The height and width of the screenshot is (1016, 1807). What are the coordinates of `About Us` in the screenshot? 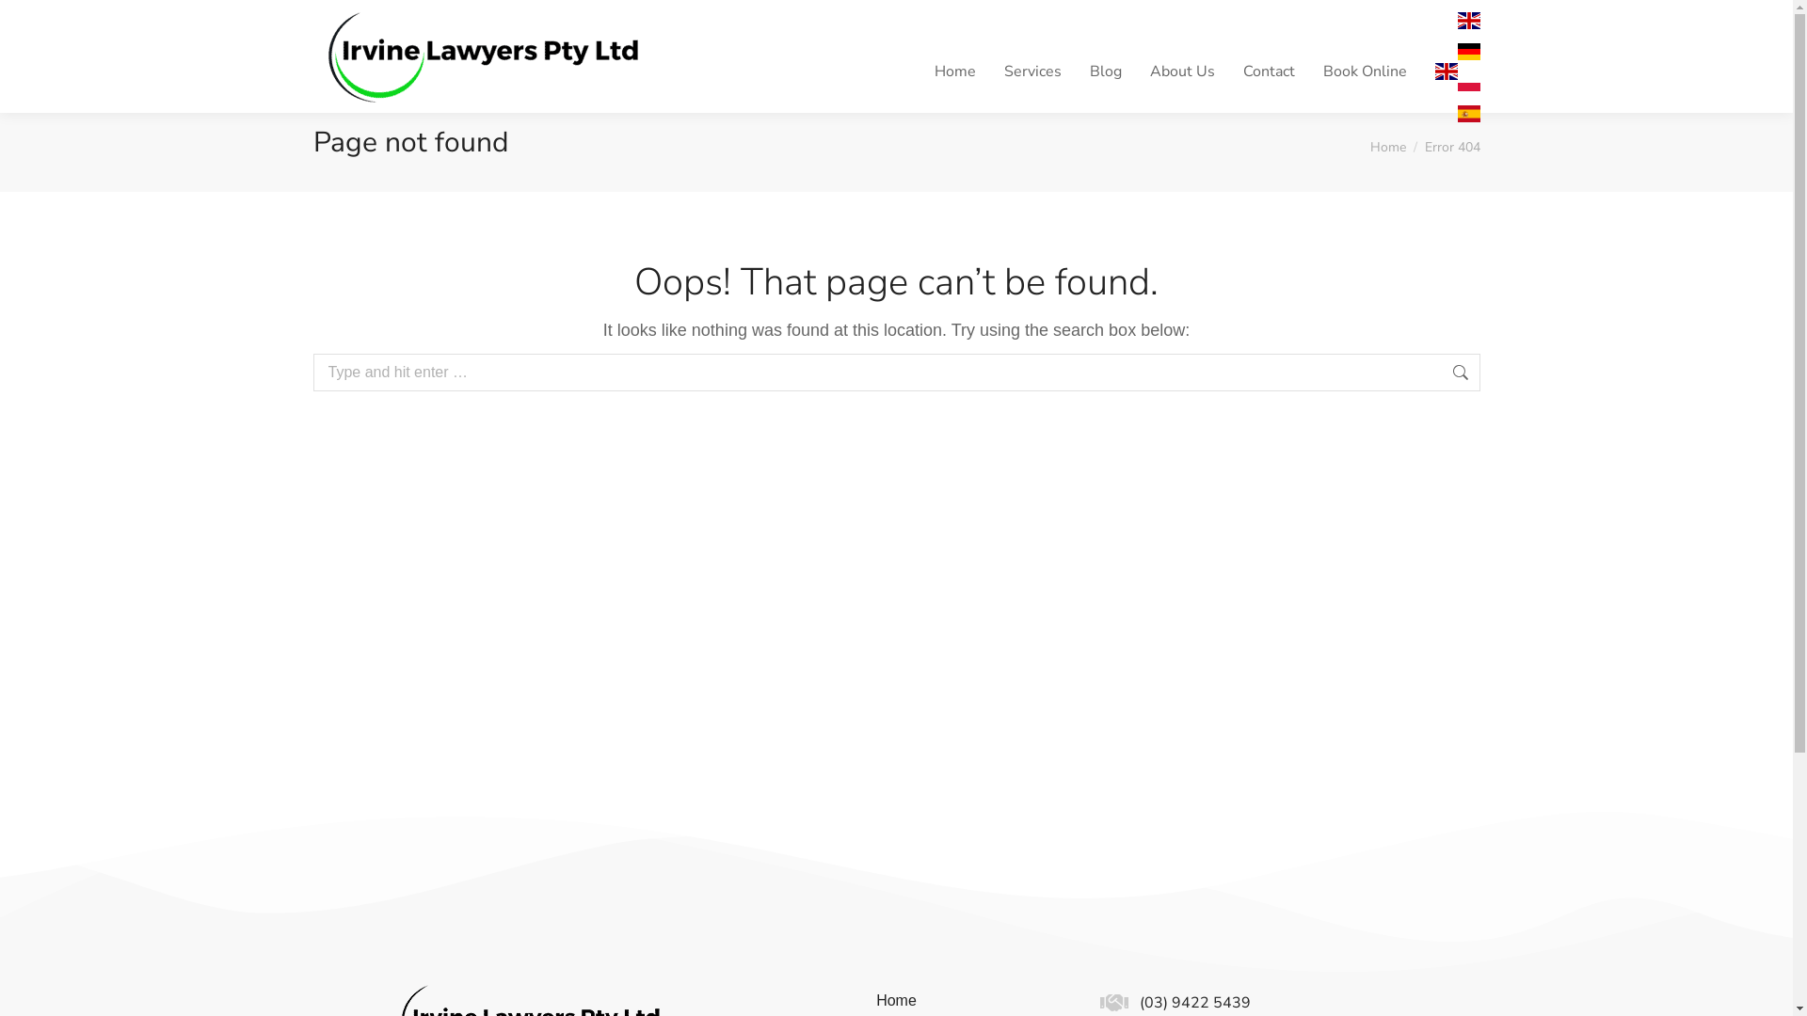 It's located at (1182, 71).